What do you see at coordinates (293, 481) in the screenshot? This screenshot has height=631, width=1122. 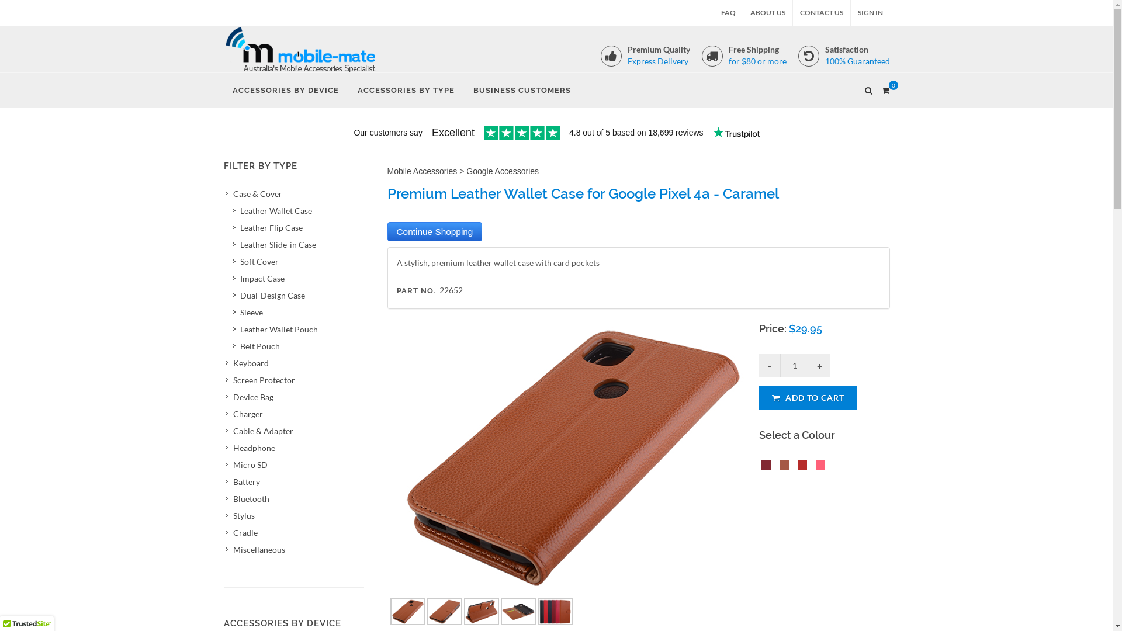 I see `Battery` at bounding box center [293, 481].